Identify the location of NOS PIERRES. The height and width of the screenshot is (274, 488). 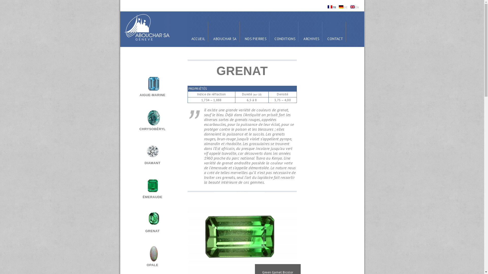
(256, 32).